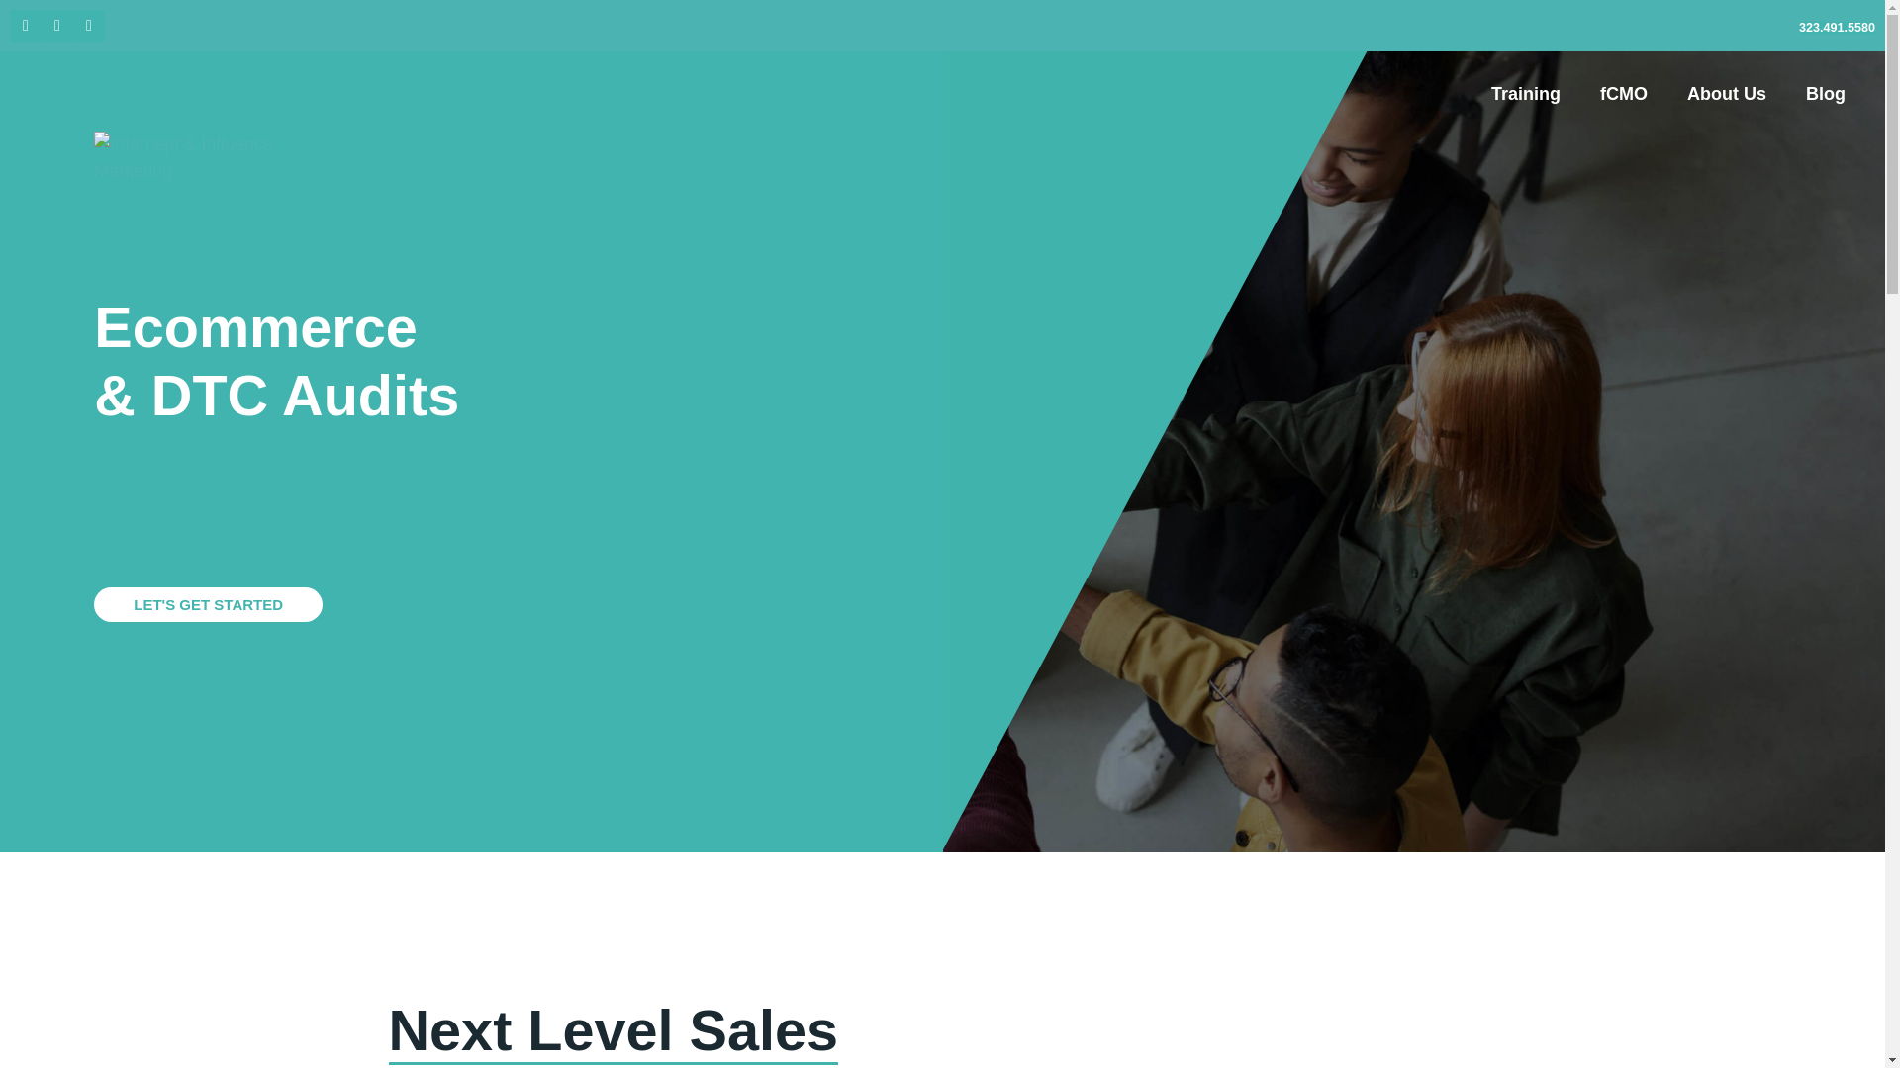  Describe the element at coordinates (1726, 93) in the screenshot. I see `About Us` at that location.